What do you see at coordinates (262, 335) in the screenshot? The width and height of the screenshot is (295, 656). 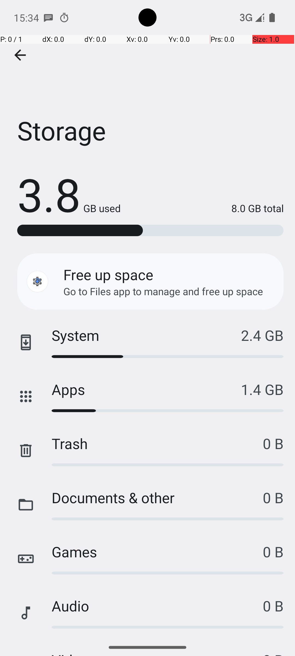 I see `2.4 GB` at bounding box center [262, 335].